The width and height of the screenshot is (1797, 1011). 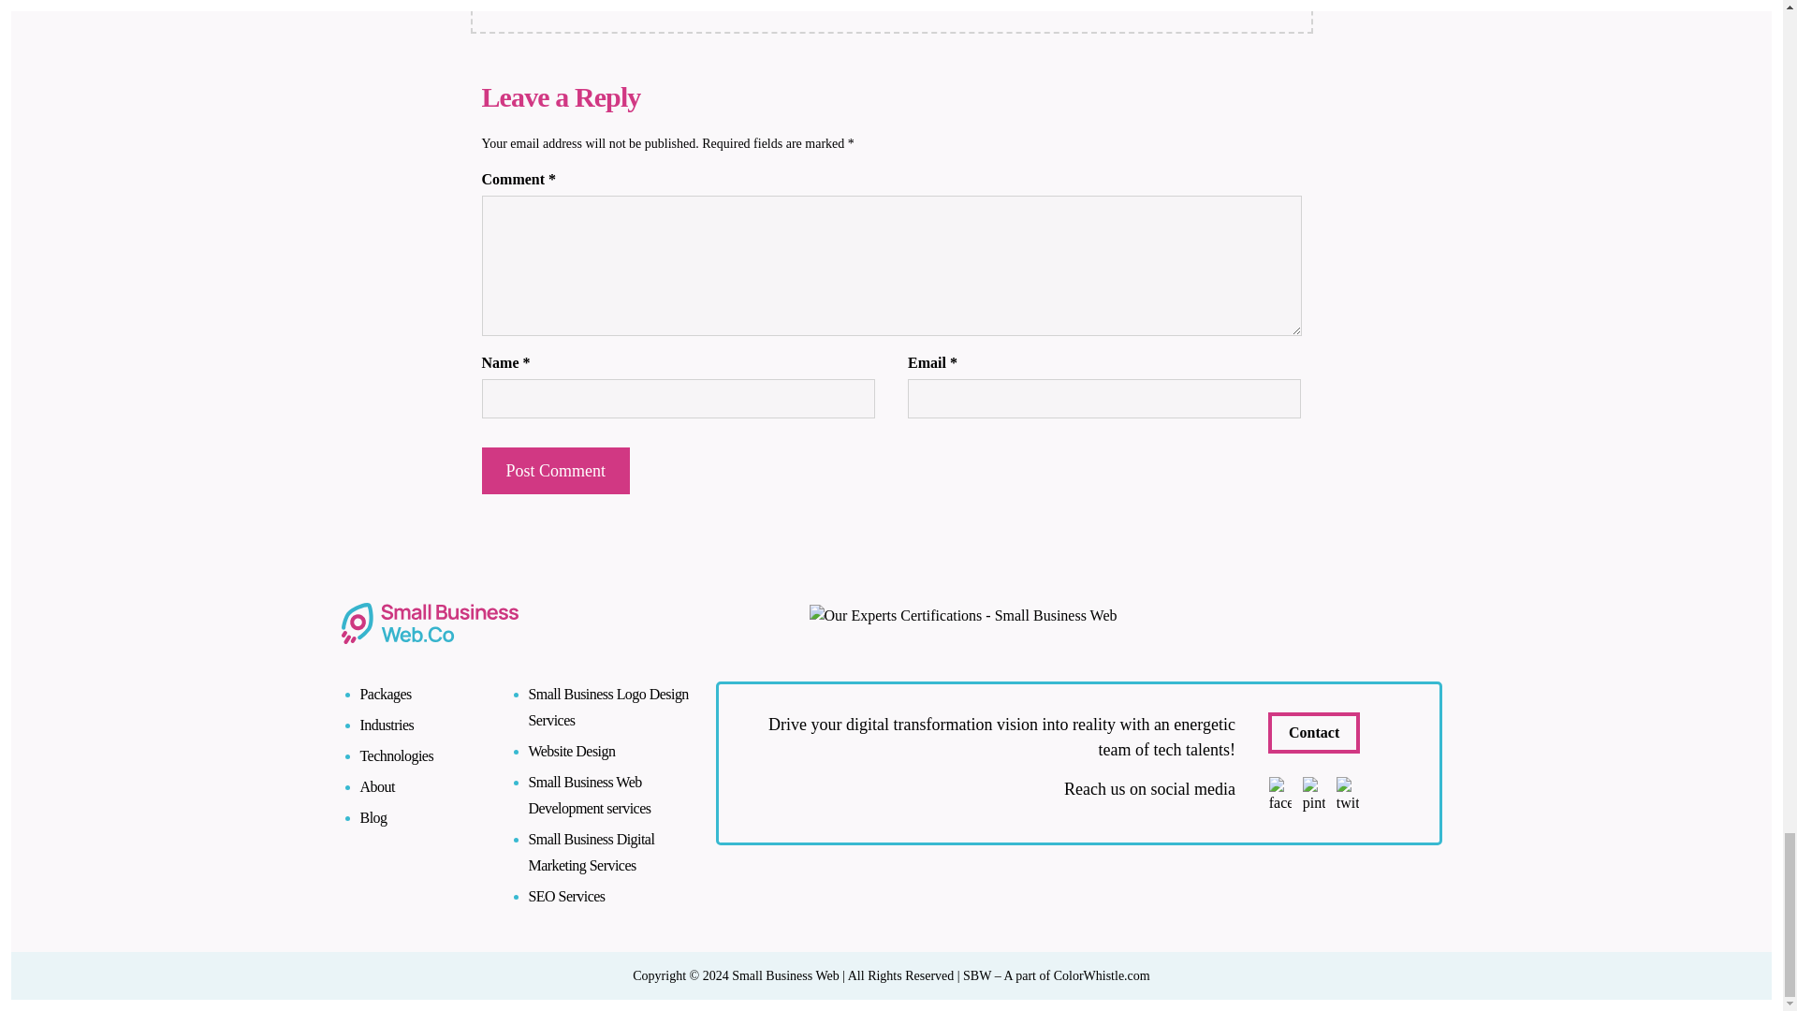 I want to click on pinterest, so click(x=1314, y=796).